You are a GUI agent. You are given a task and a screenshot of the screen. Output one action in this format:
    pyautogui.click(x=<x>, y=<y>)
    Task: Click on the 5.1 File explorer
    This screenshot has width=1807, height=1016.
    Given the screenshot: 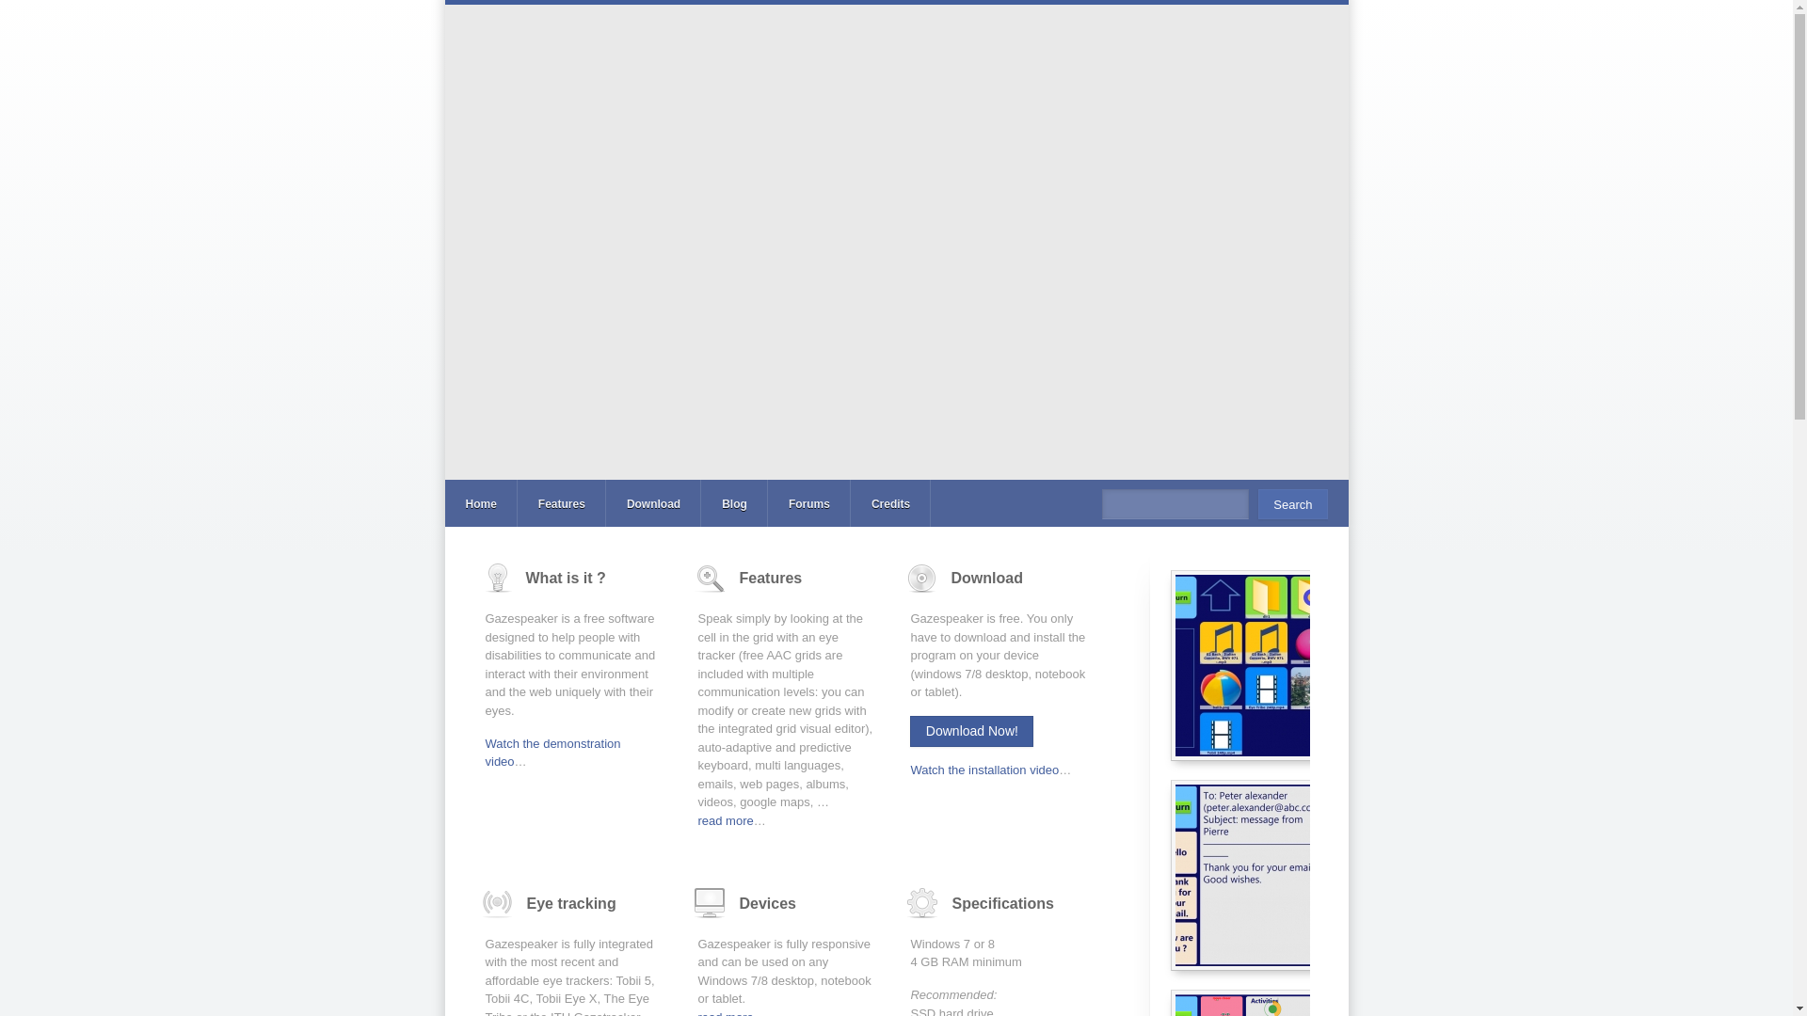 What is the action you would take?
    pyautogui.click(x=1312, y=664)
    